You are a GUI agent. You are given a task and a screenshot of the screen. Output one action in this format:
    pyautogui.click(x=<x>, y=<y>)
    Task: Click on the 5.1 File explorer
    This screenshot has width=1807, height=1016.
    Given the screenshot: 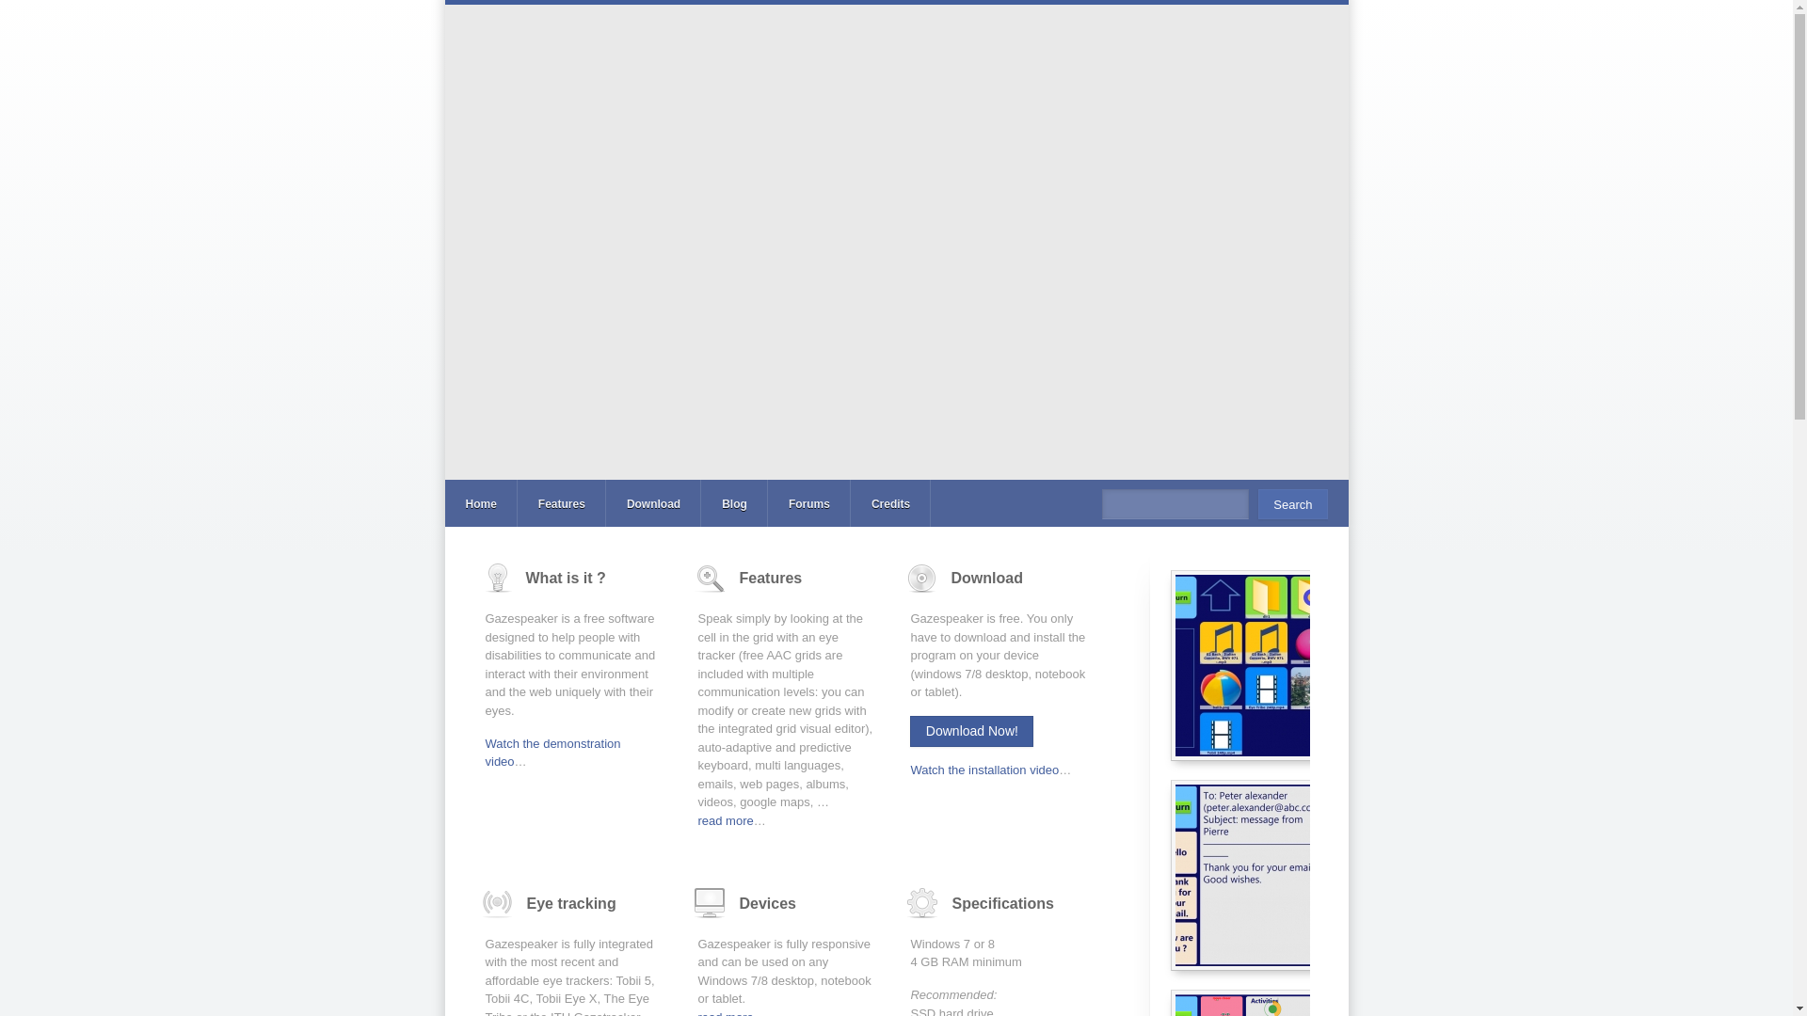 What is the action you would take?
    pyautogui.click(x=1312, y=664)
    